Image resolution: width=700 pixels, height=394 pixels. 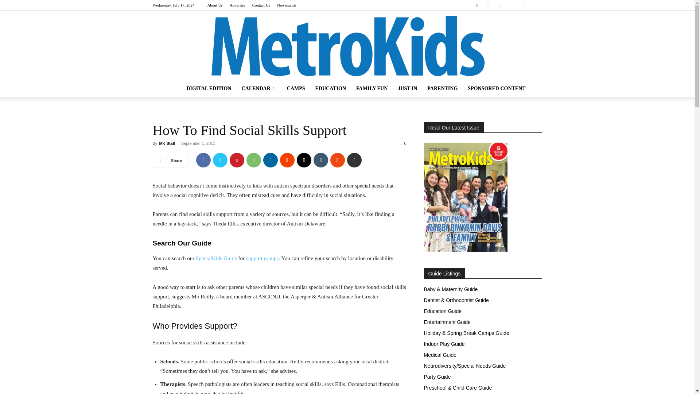 What do you see at coordinates (237, 160) in the screenshot?
I see `Pinterest` at bounding box center [237, 160].